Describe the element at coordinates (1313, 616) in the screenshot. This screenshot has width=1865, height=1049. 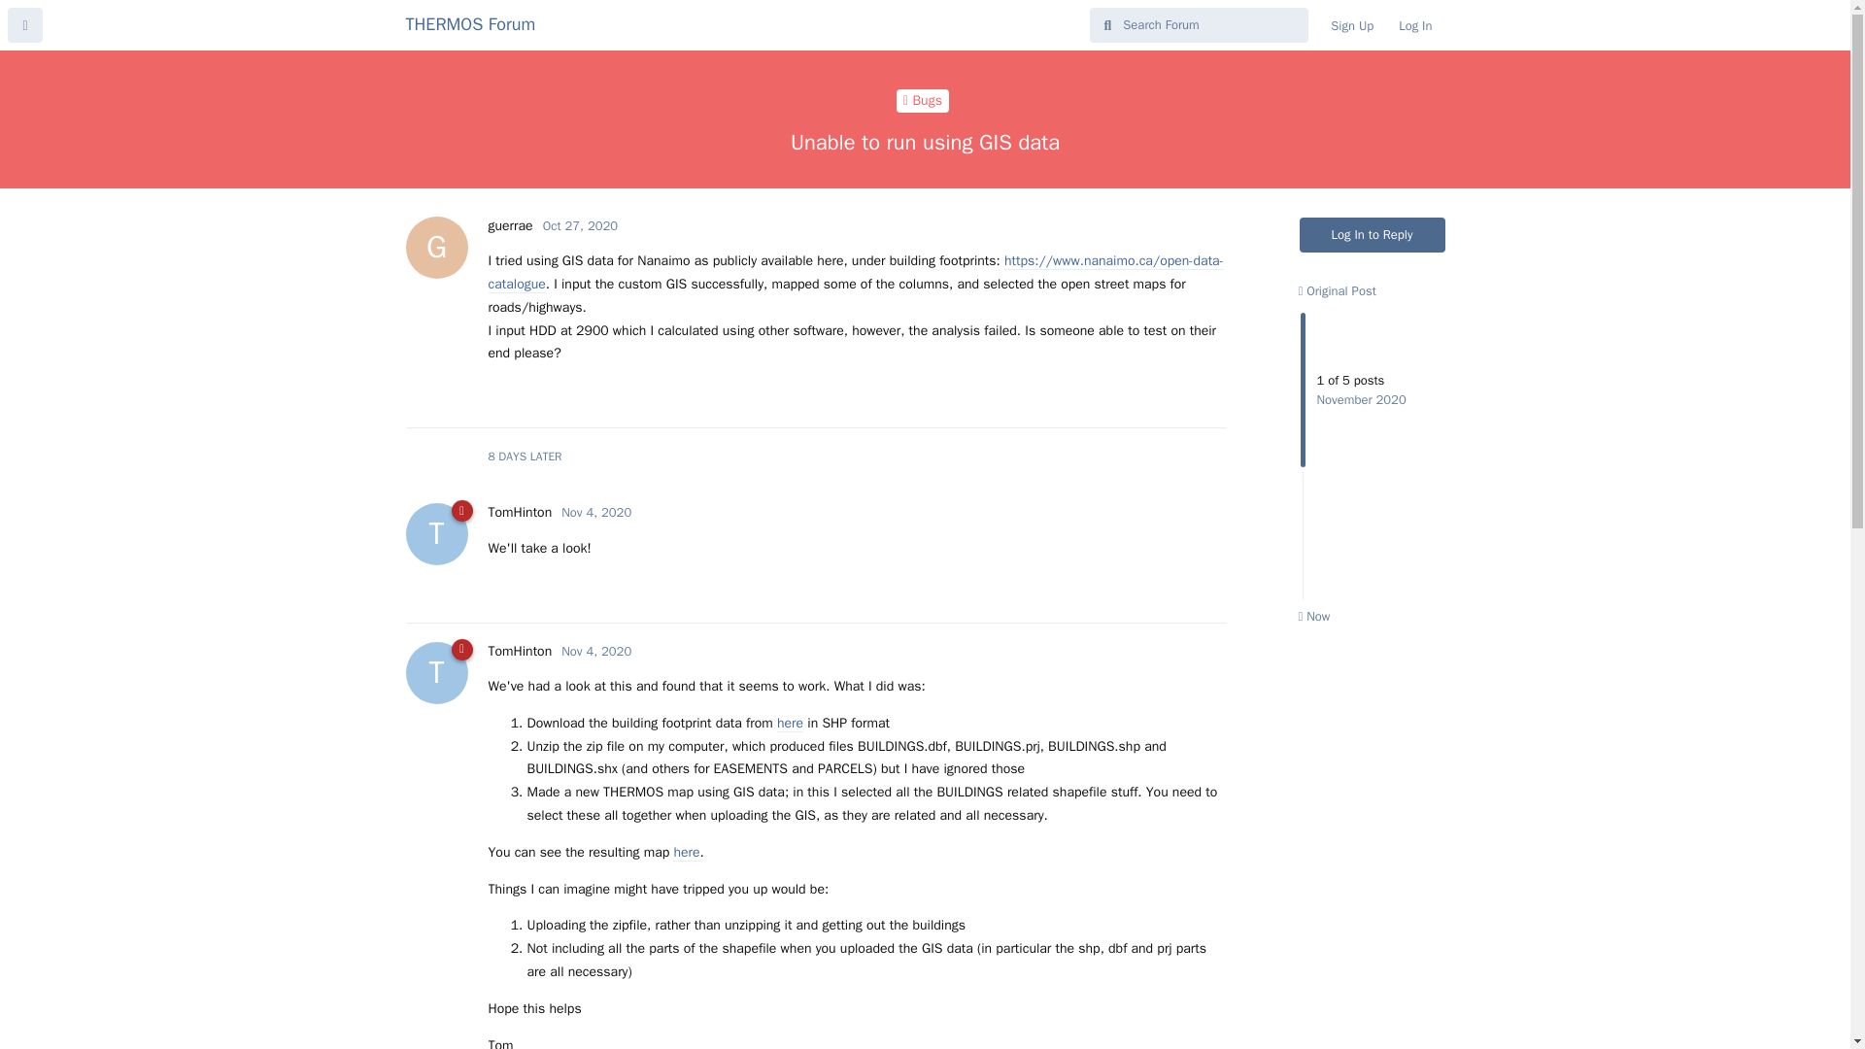
I see `Original Post` at that location.